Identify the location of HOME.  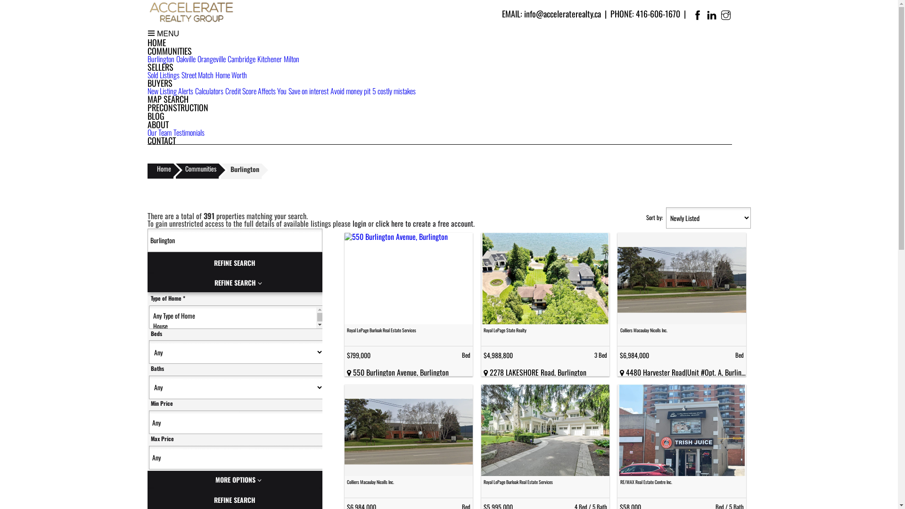
(156, 42).